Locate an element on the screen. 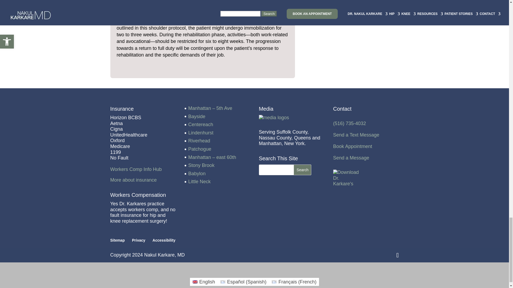 The image size is (513, 288). Search is located at coordinates (302, 170).